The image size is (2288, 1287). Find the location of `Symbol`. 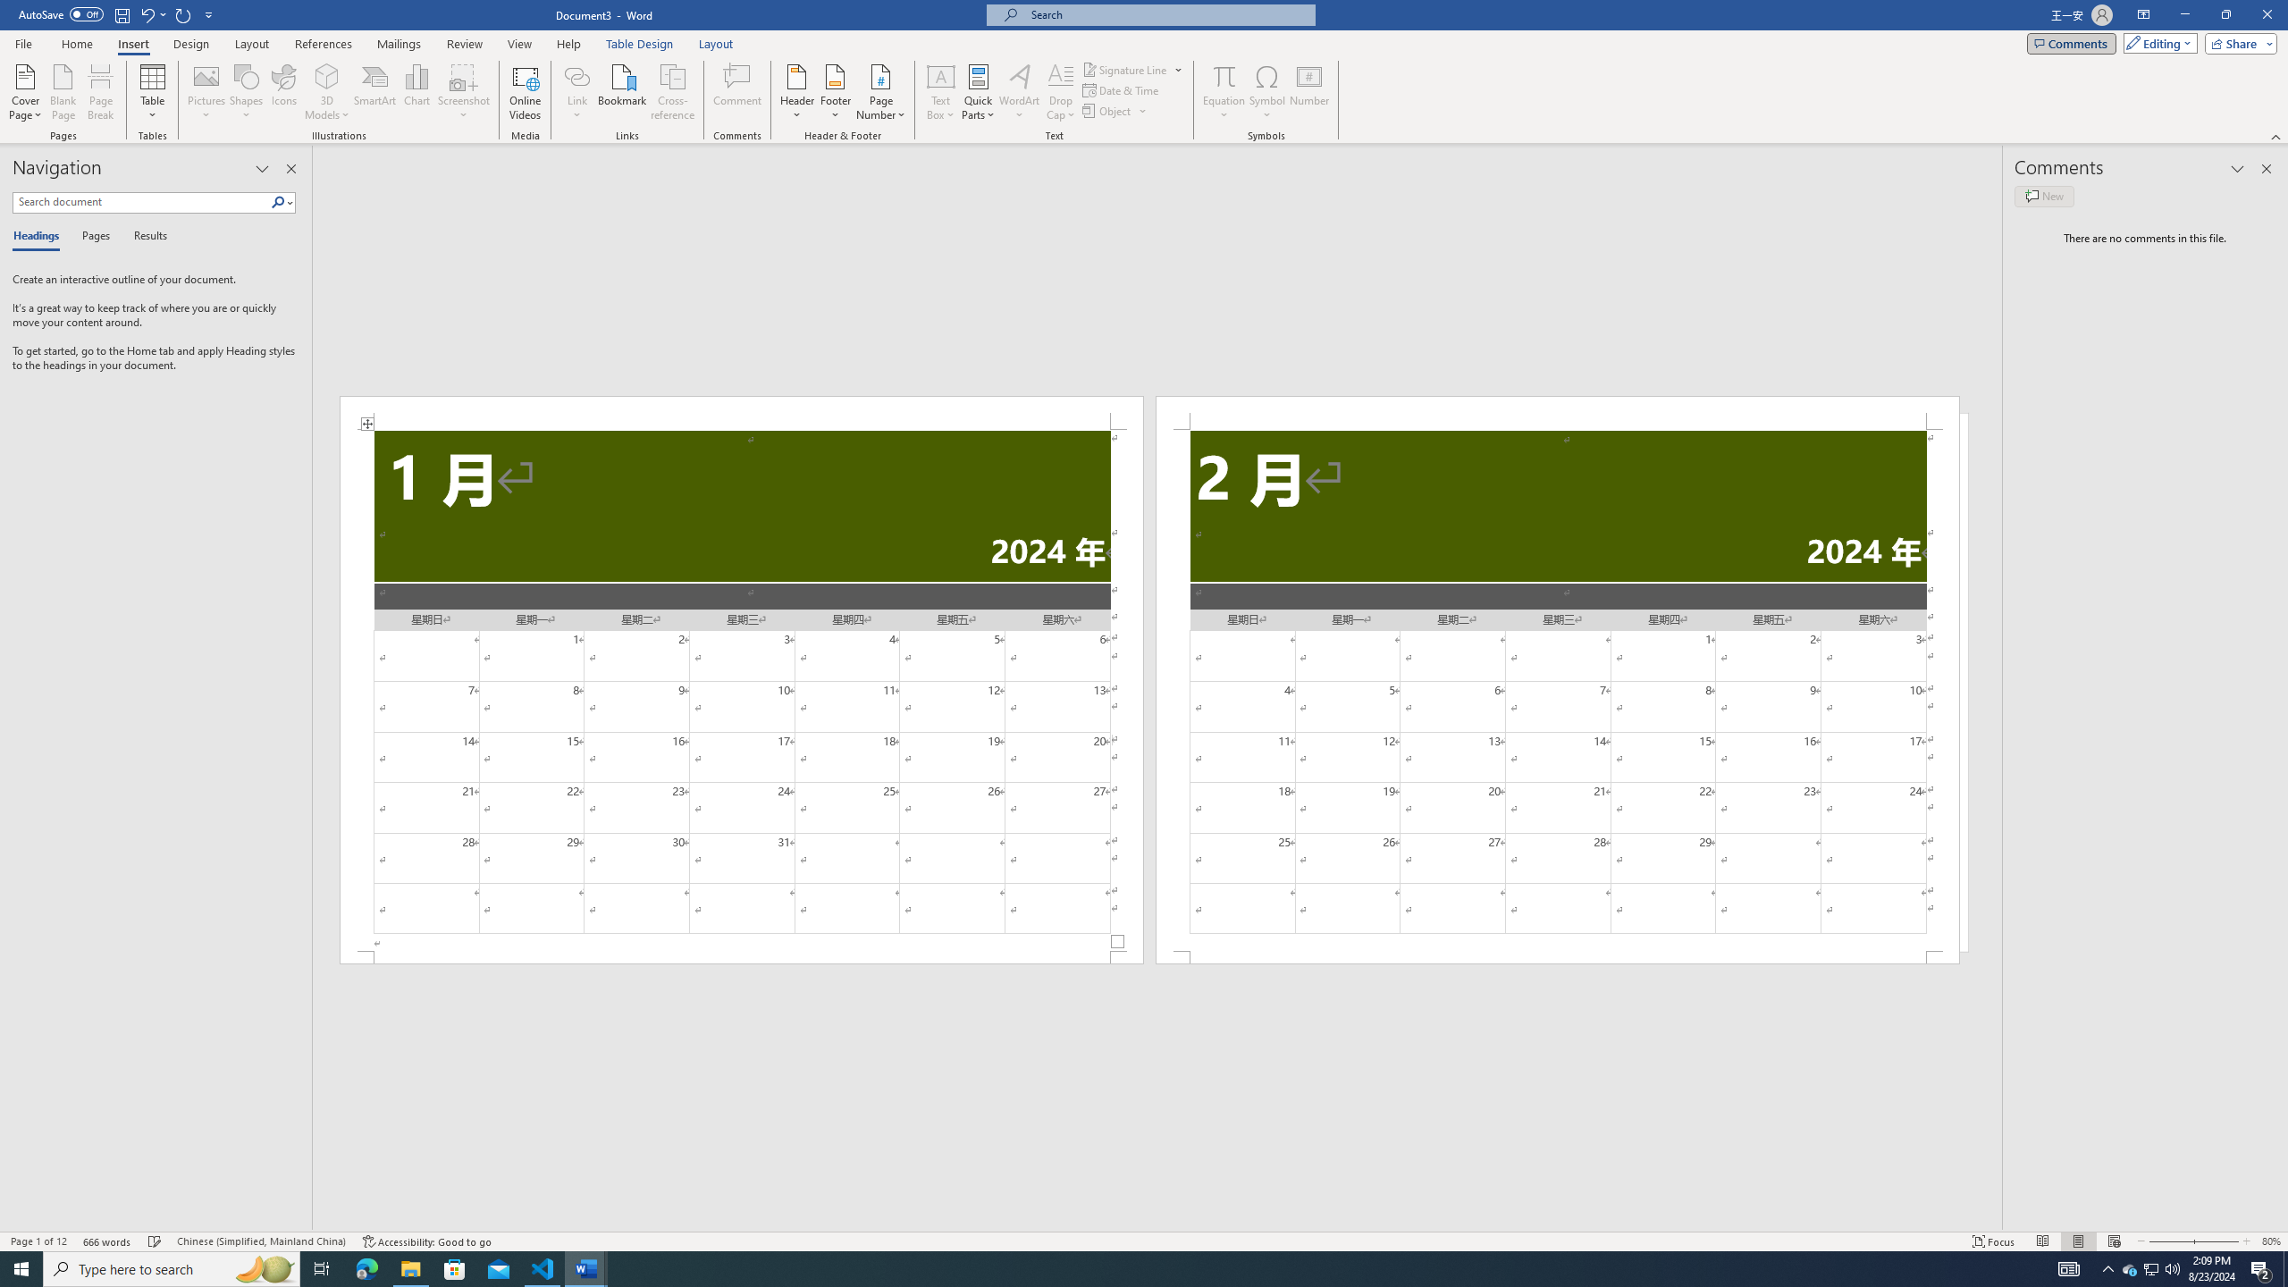

Symbol is located at coordinates (1267, 92).